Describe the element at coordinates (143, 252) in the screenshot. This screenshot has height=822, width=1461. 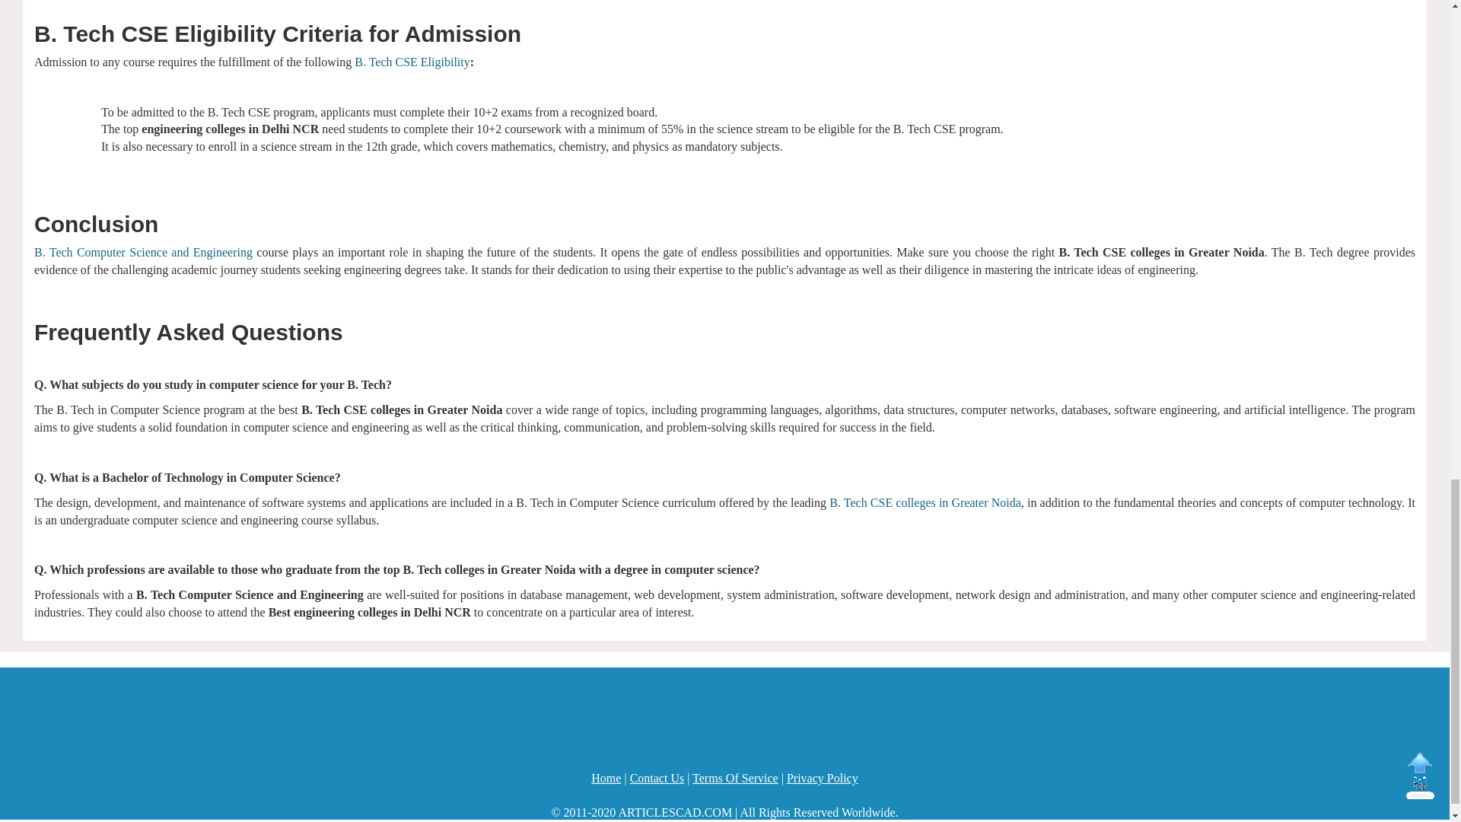
I see `B. Tech Computer Science and Engineering` at that location.